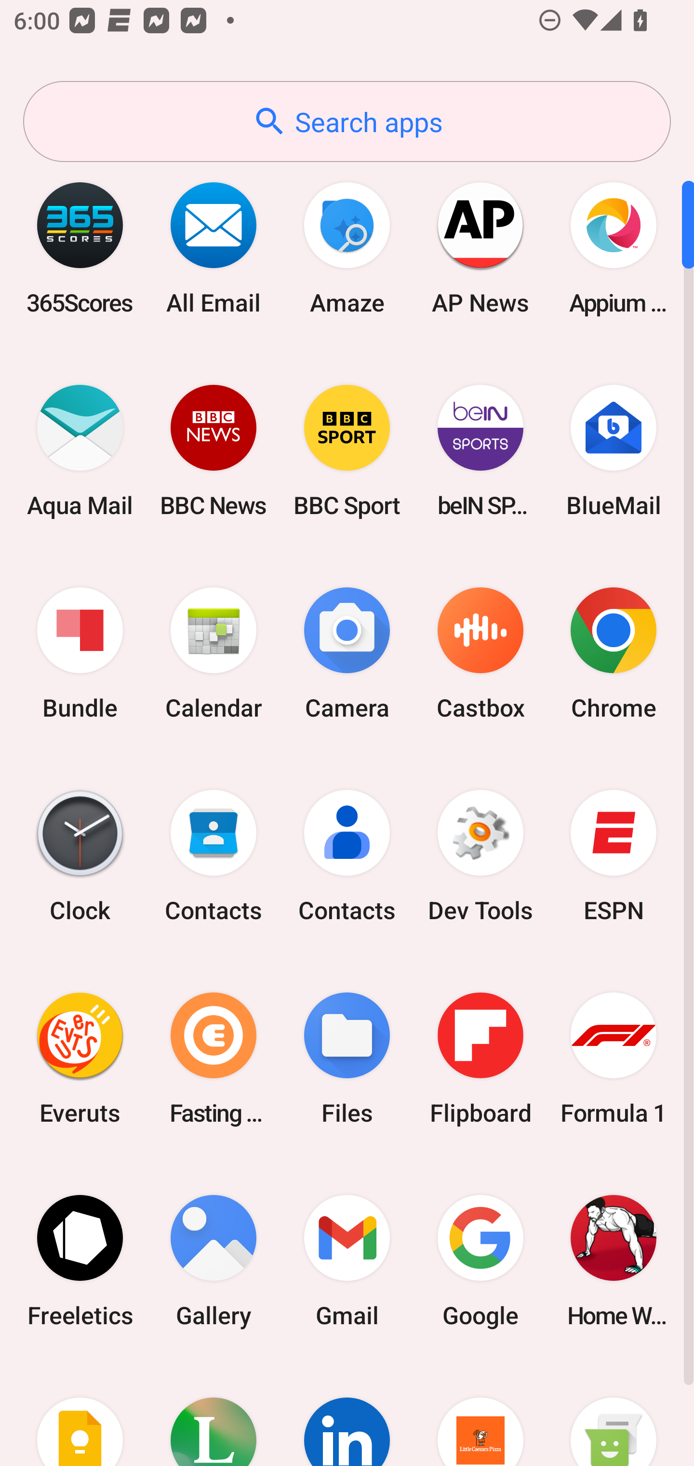 Image resolution: width=694 pixels, height=1466 pixels. What do you see at coordinates (347, 450) in the screenshot?
I see `BBC Sport` at bounding box center [347, 450].